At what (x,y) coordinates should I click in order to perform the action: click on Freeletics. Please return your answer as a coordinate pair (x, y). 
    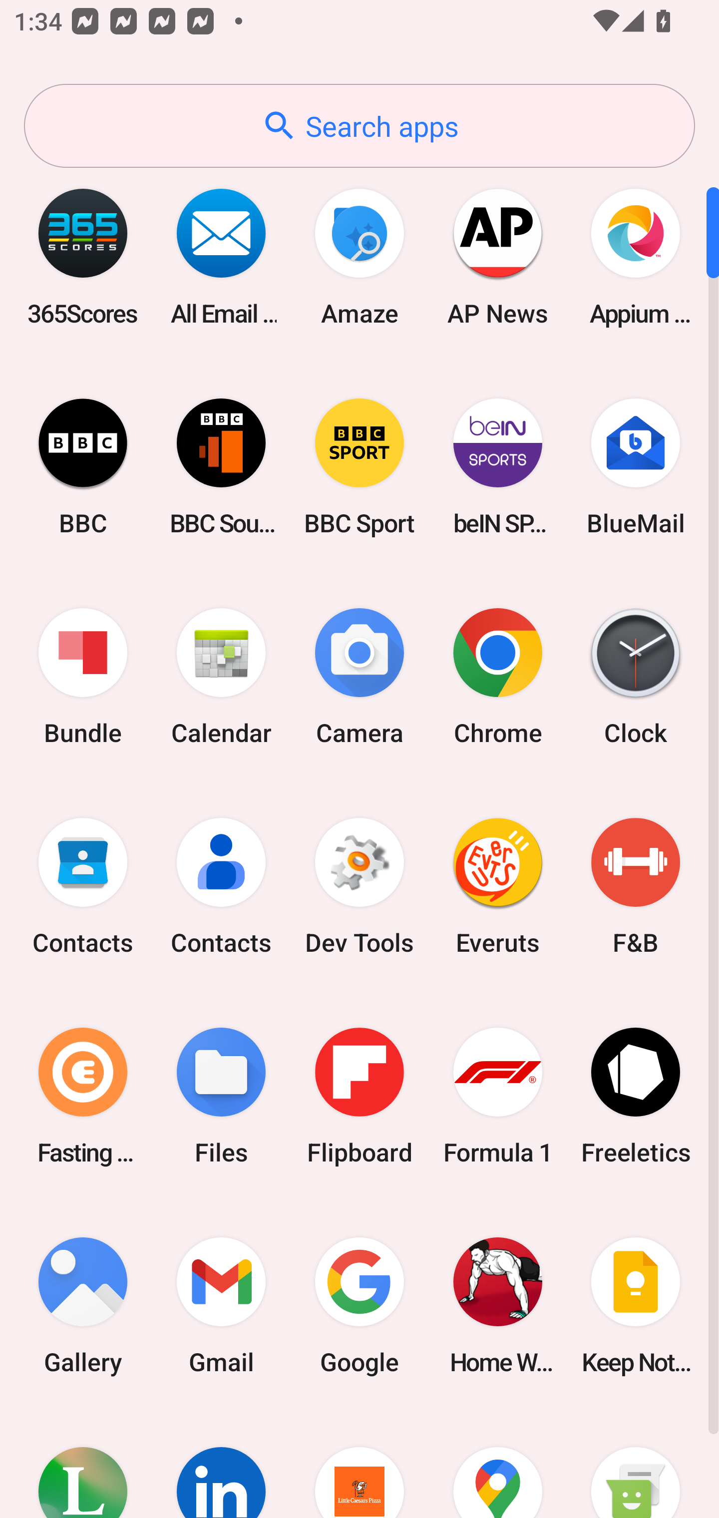
    Looking at the image, I should click on (636, 1096).